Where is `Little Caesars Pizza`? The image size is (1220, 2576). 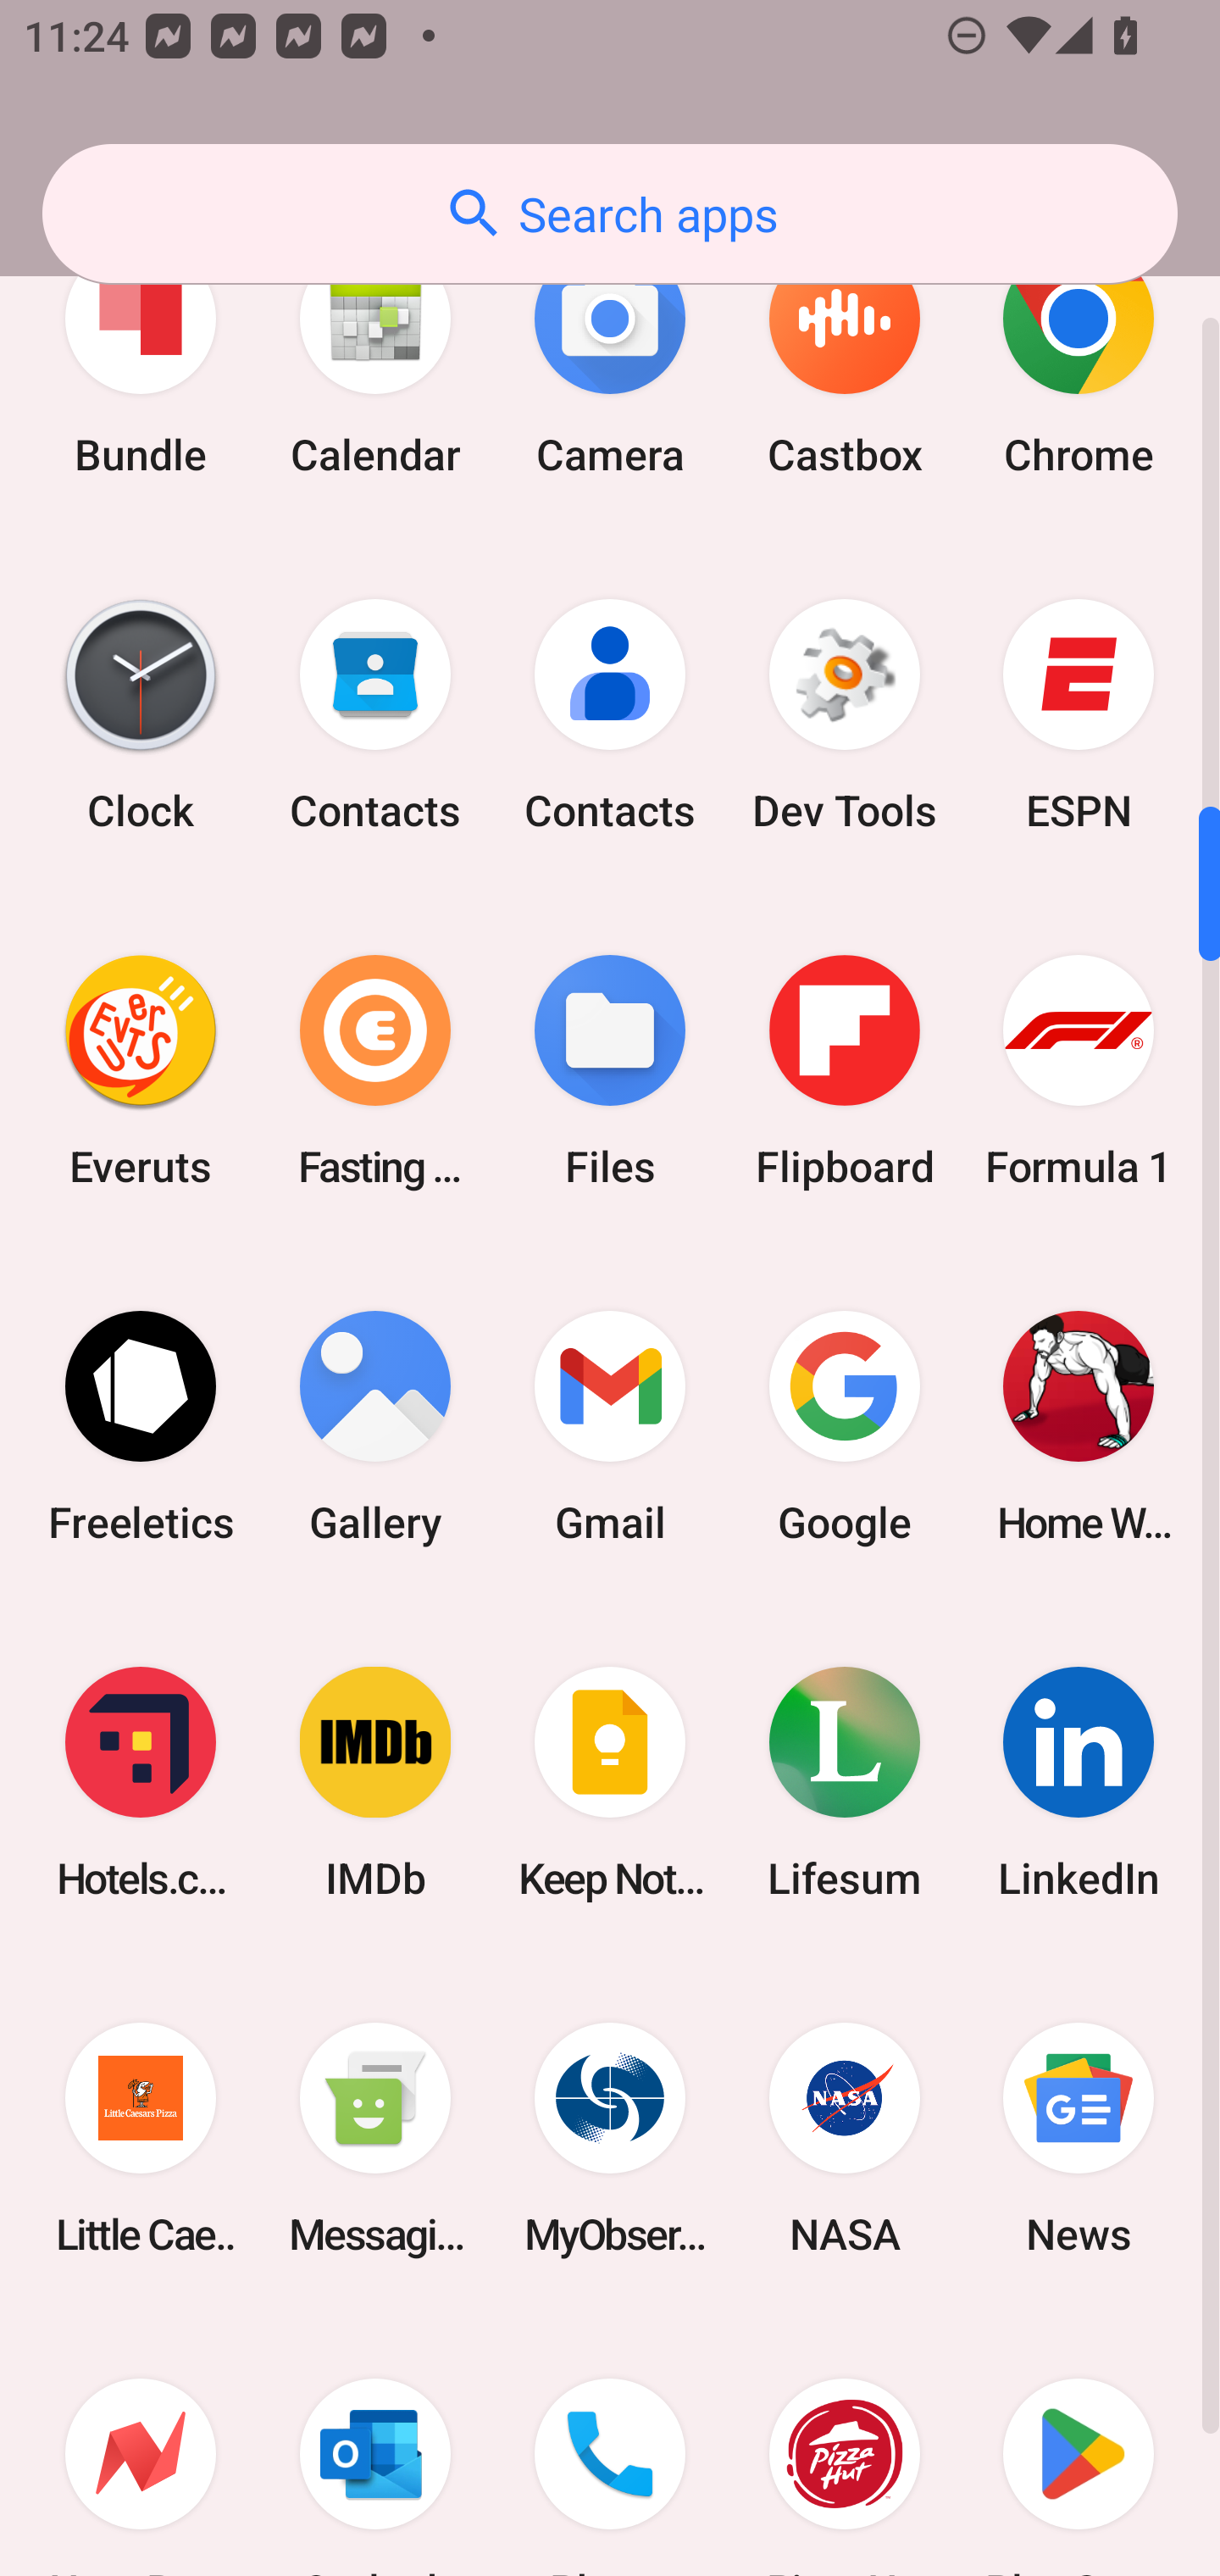
Little Caesars Pizza is located at coordinates (141, 2137).